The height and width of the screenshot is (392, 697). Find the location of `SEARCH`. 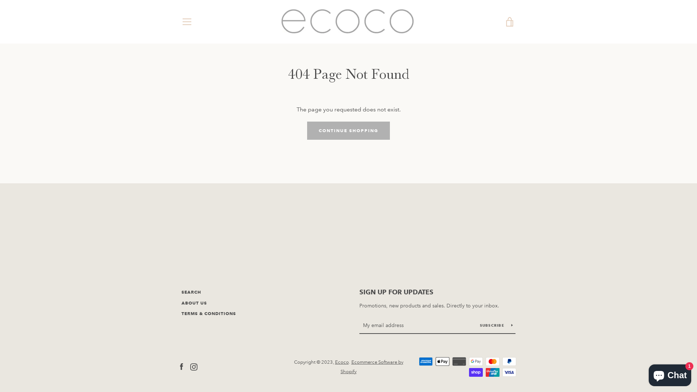

SEARCH is located at coordinates (191, 292).